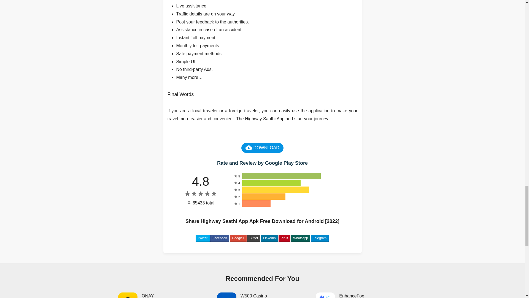 The height and width of the screenshot is (298, 529). What do you see at coordinates (269, 239) in the screenshot?
I see `Whatsapp` at bounding box center [269, 239].